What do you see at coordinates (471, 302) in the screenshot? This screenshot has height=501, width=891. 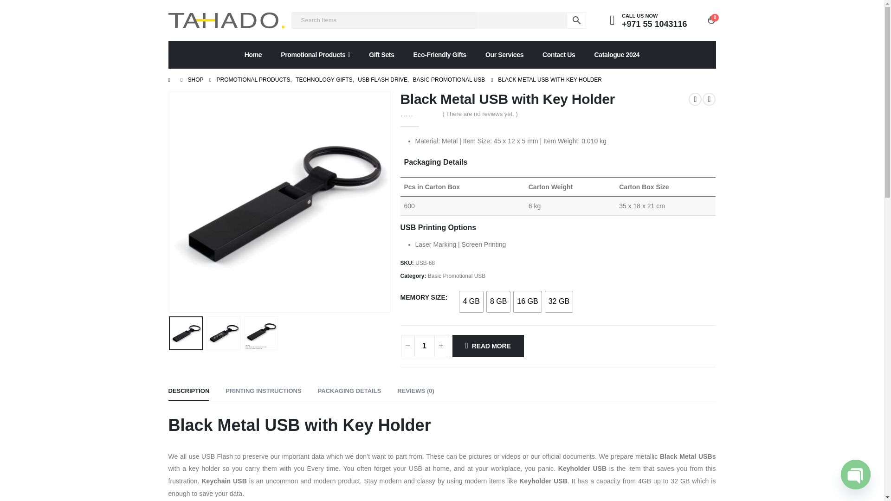 I see `4 GB` at bounding box center [471, 302].